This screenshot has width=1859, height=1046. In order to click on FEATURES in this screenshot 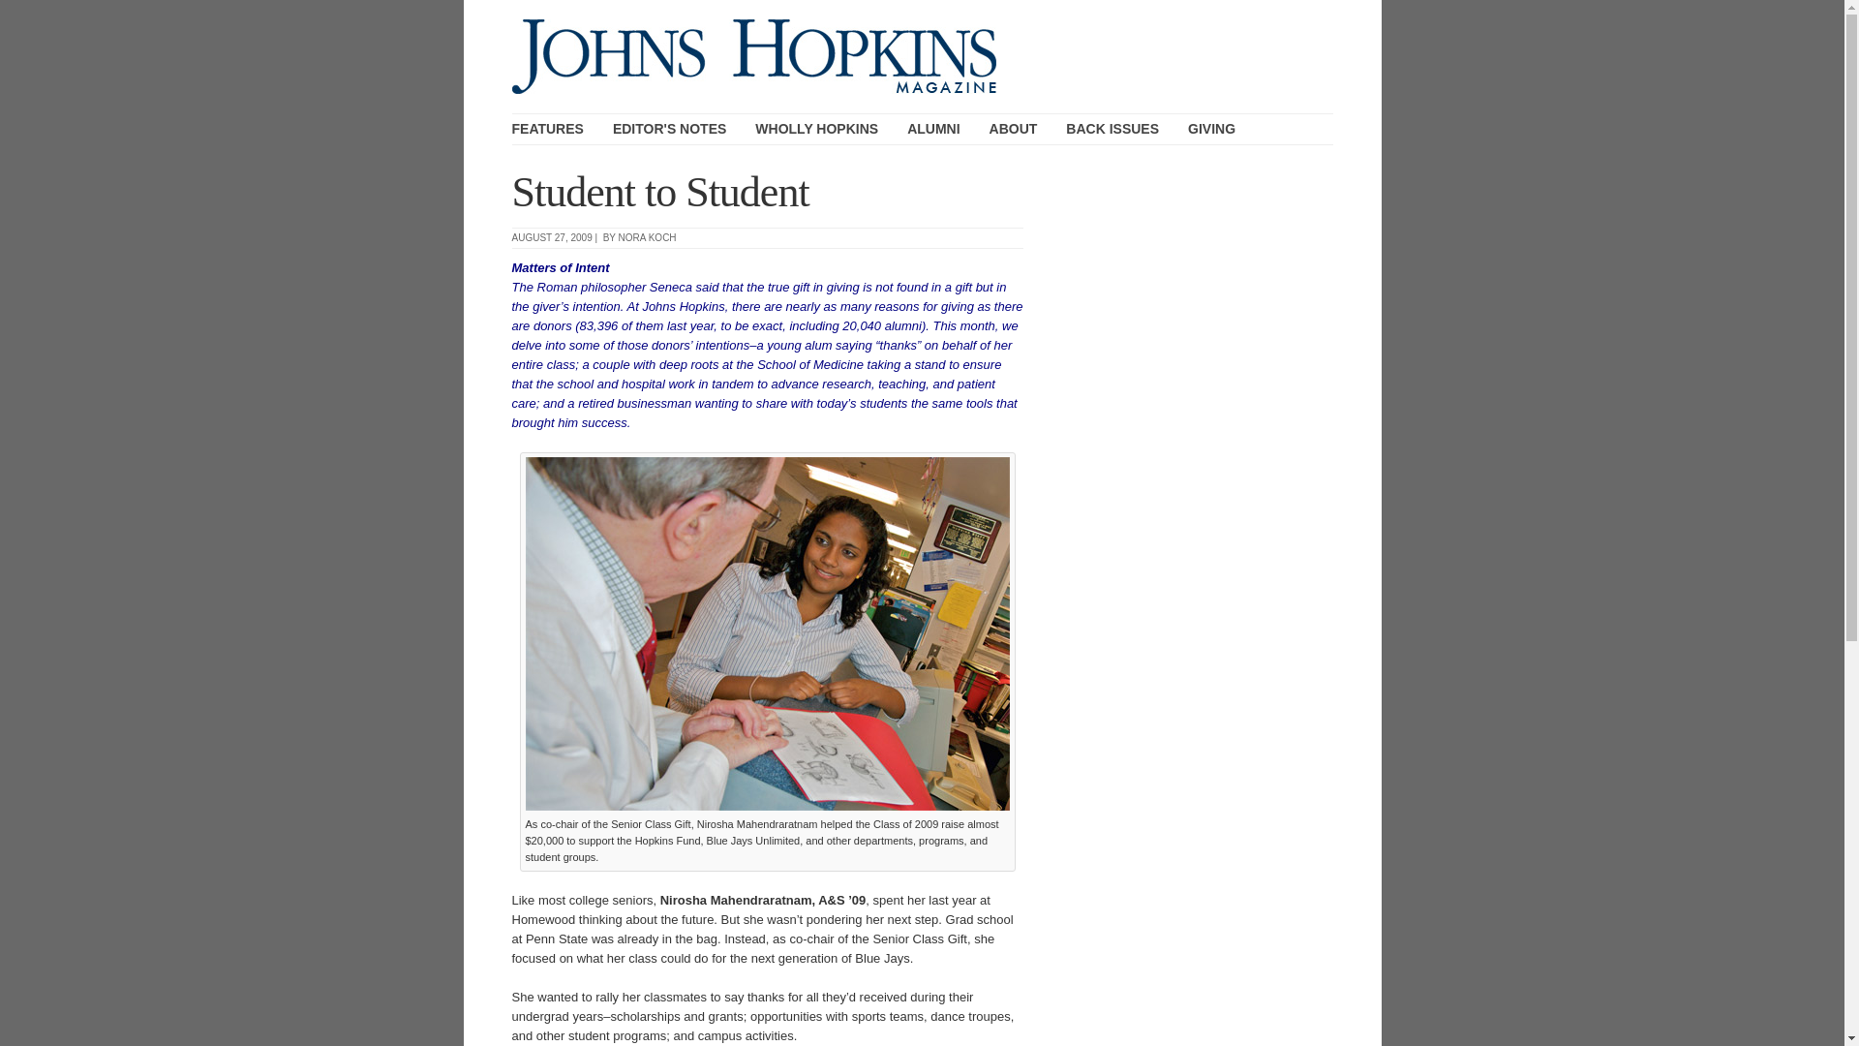, I will do `click(547, 129)`.